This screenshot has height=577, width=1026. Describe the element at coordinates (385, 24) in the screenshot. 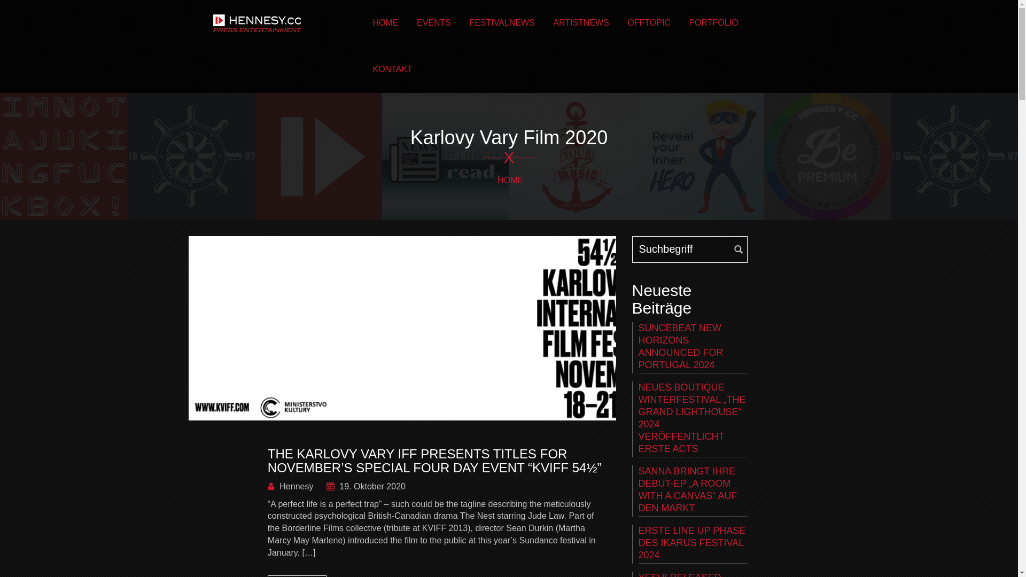

I see `HOME` at that location.